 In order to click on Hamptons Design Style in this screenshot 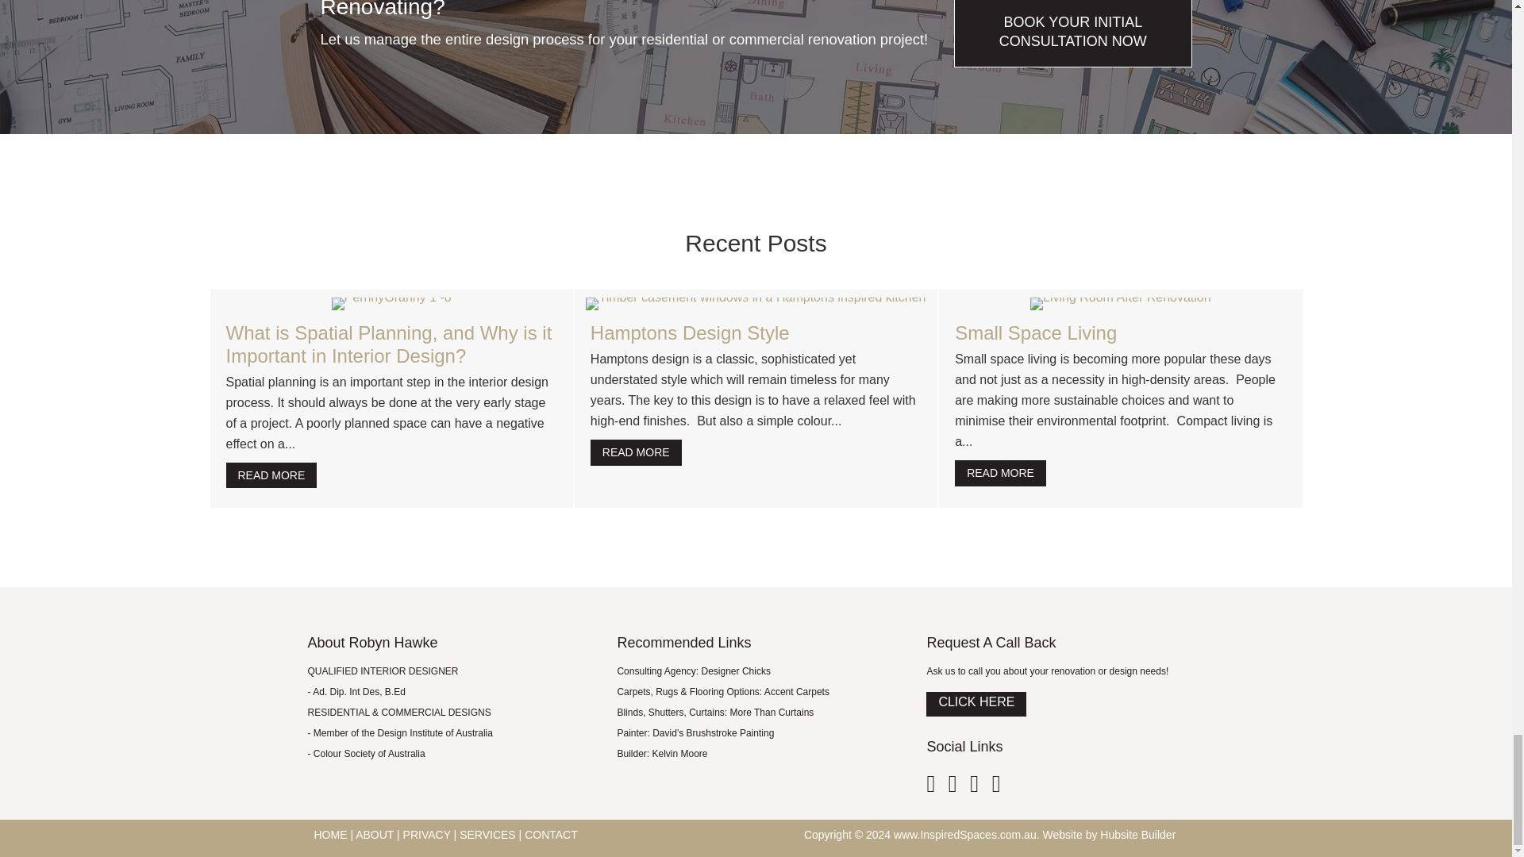, I will do `click(690, 333)`.